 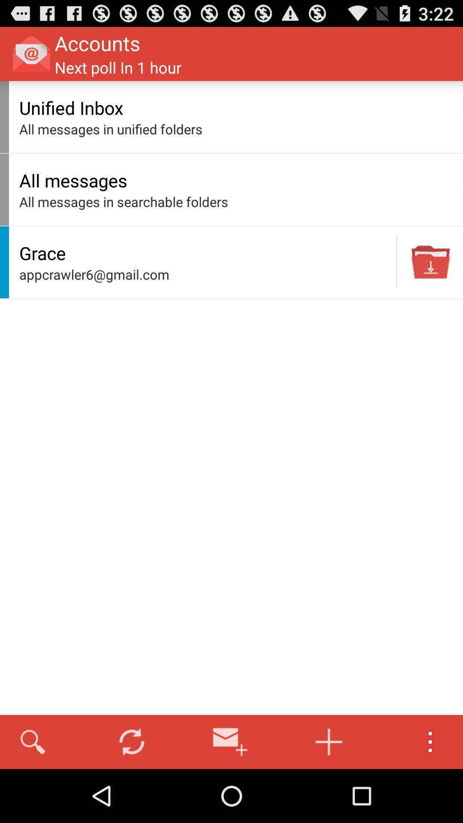 I want to click on open the unified inbox icon, so click(x=236, y=107).